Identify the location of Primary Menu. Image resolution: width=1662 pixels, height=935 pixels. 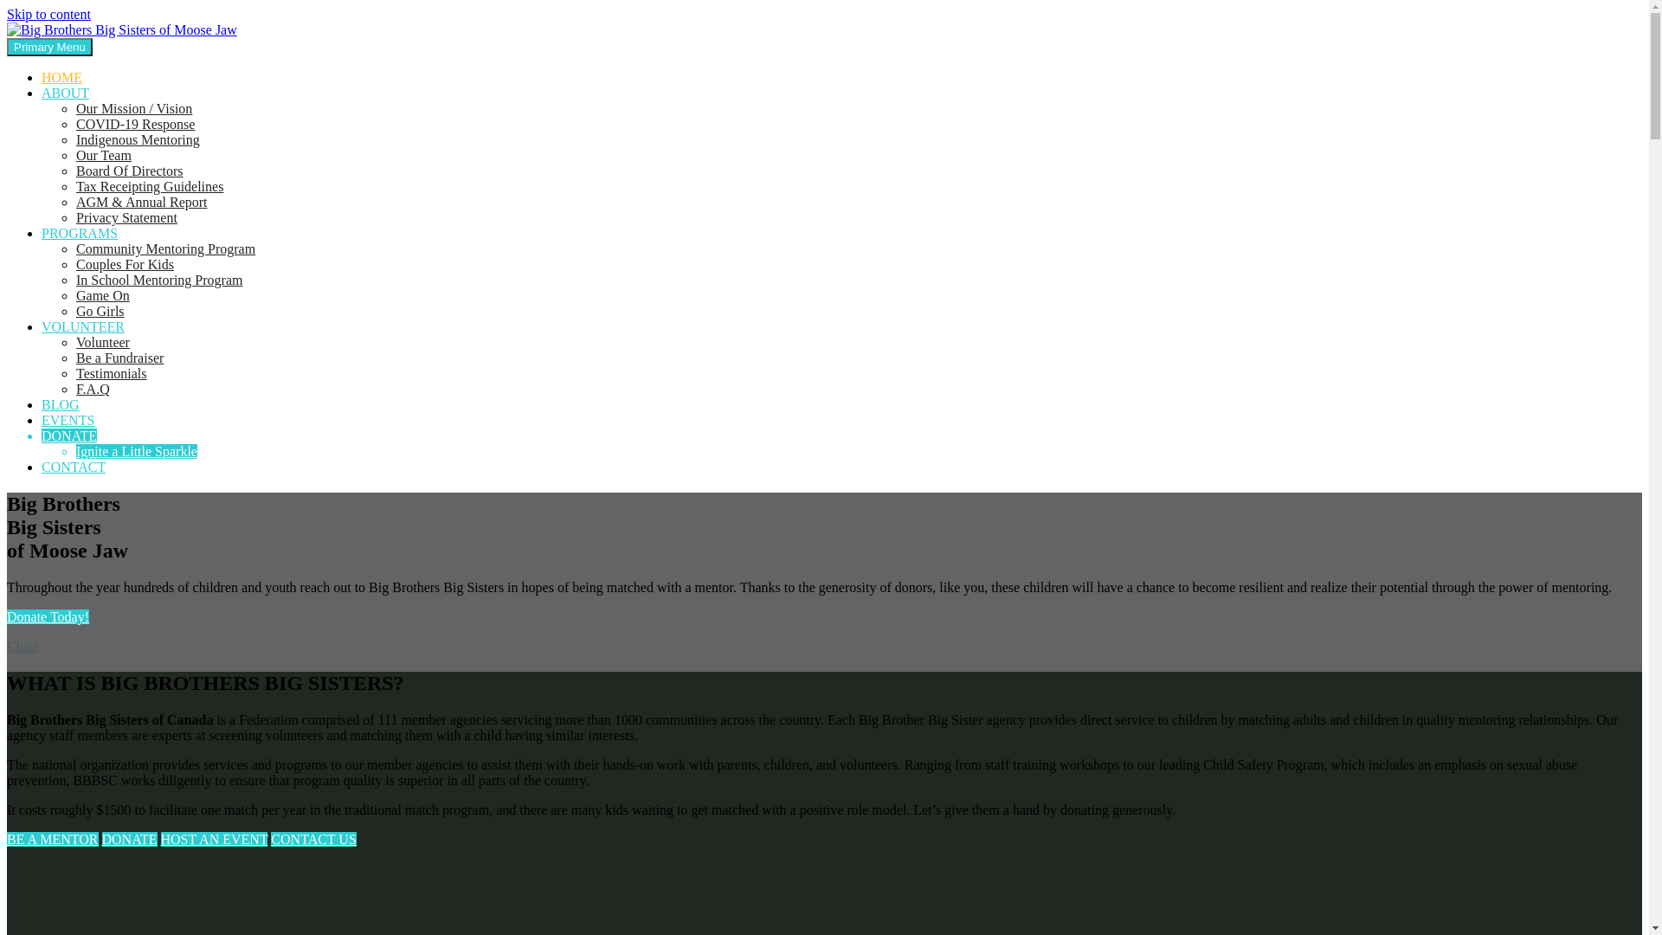
(50, 47).